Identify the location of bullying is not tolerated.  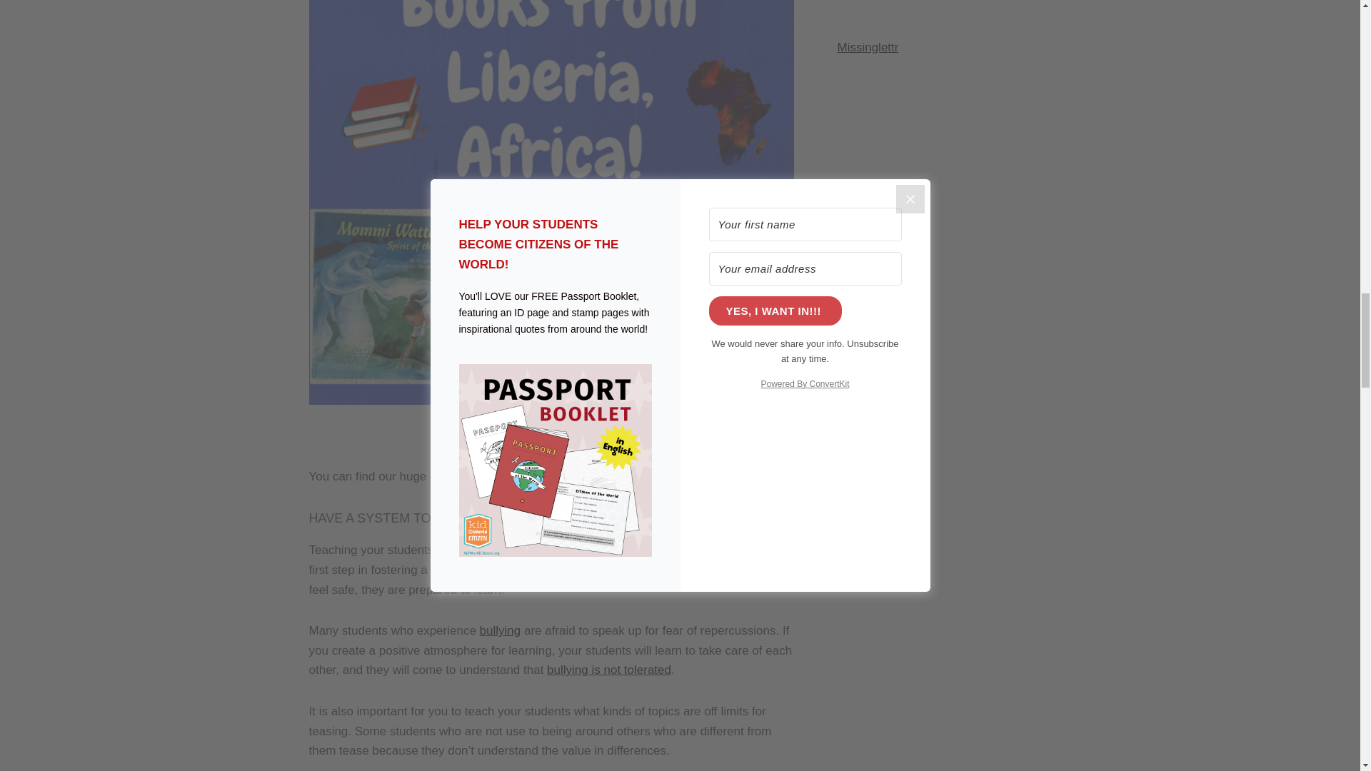
(609, 670).